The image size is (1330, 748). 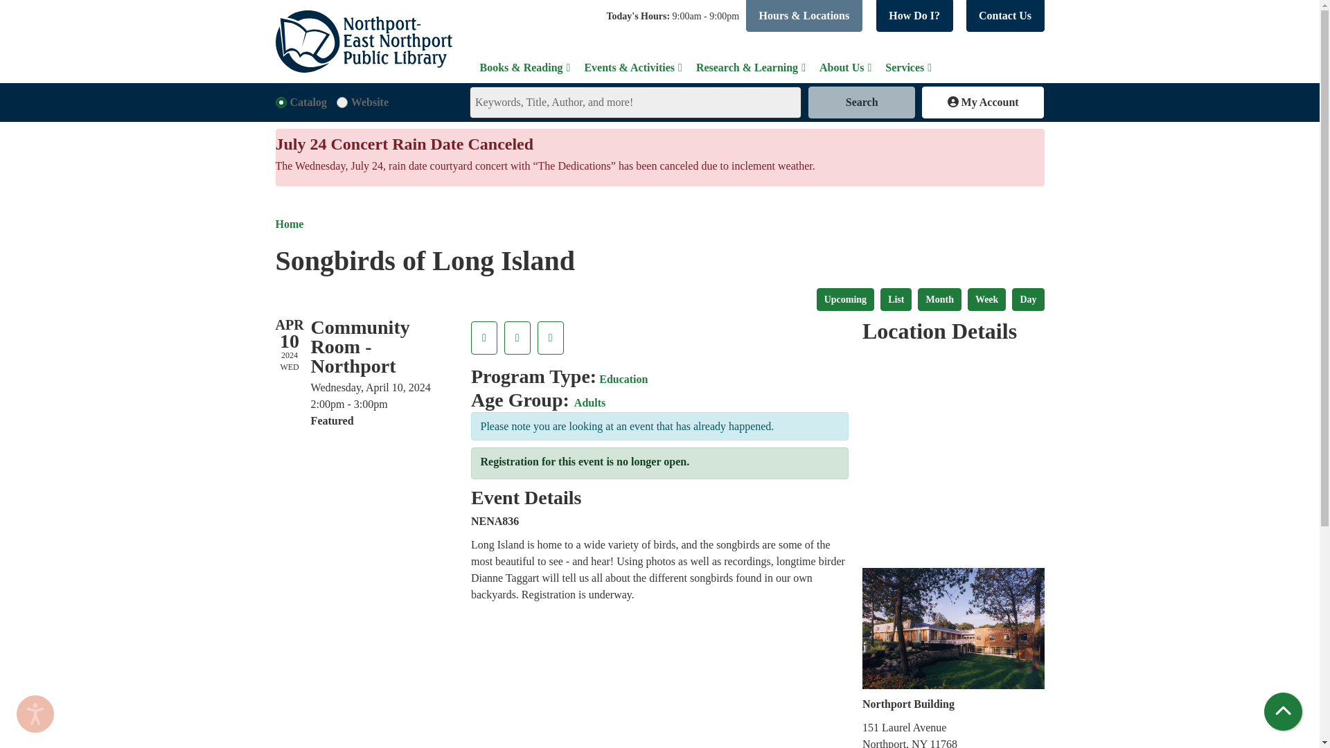 What do you see at coordinates (35, 714) in the screenshot?
I see `Listen with the ReachDeck Toolbar` at bounding box center [35, 714].